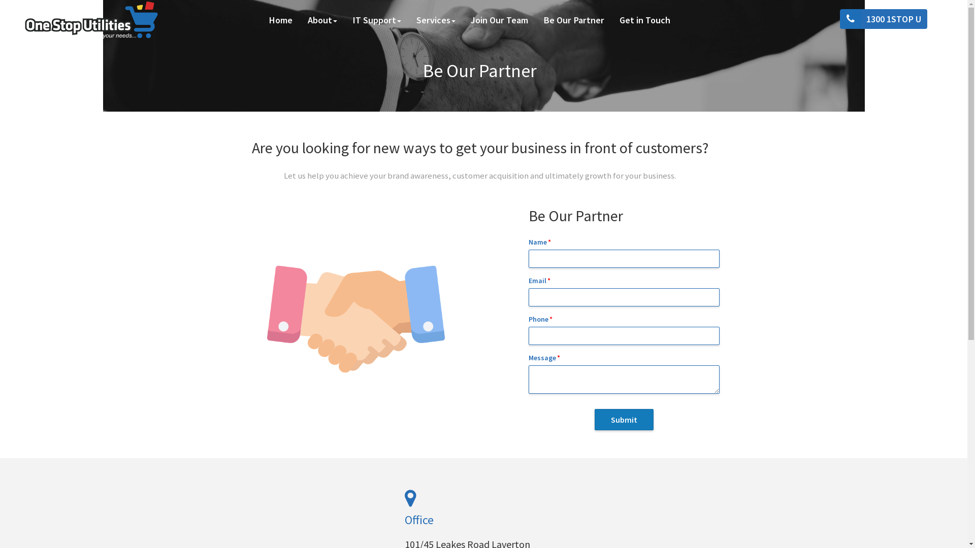  Describe the element at coordinates (574, 20) in the screenshot. I see `Be Our Partner` at that location.